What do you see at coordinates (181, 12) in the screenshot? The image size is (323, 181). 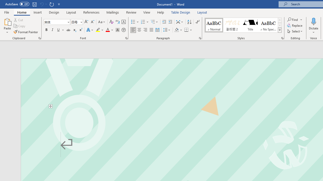 I see `Table Design` at bounding box center [181, 12].